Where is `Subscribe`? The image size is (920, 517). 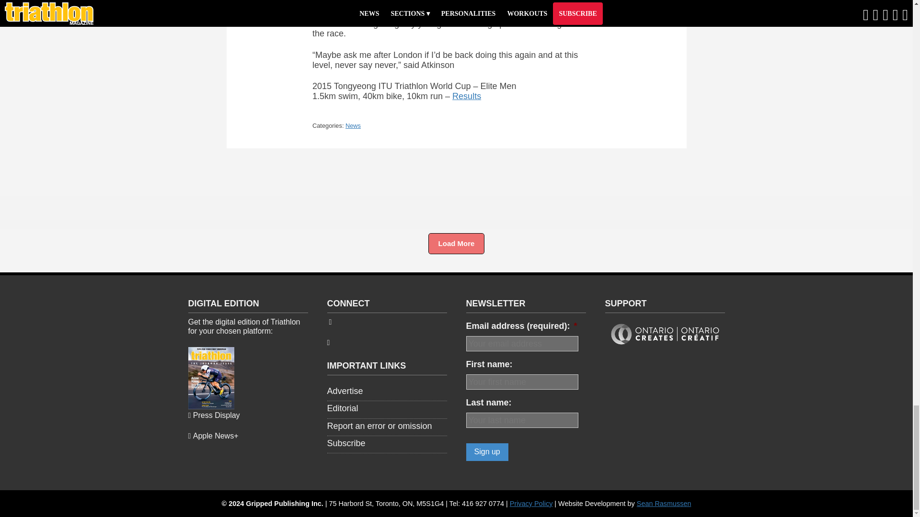 Subscribe is located at coordinates (346, 443).